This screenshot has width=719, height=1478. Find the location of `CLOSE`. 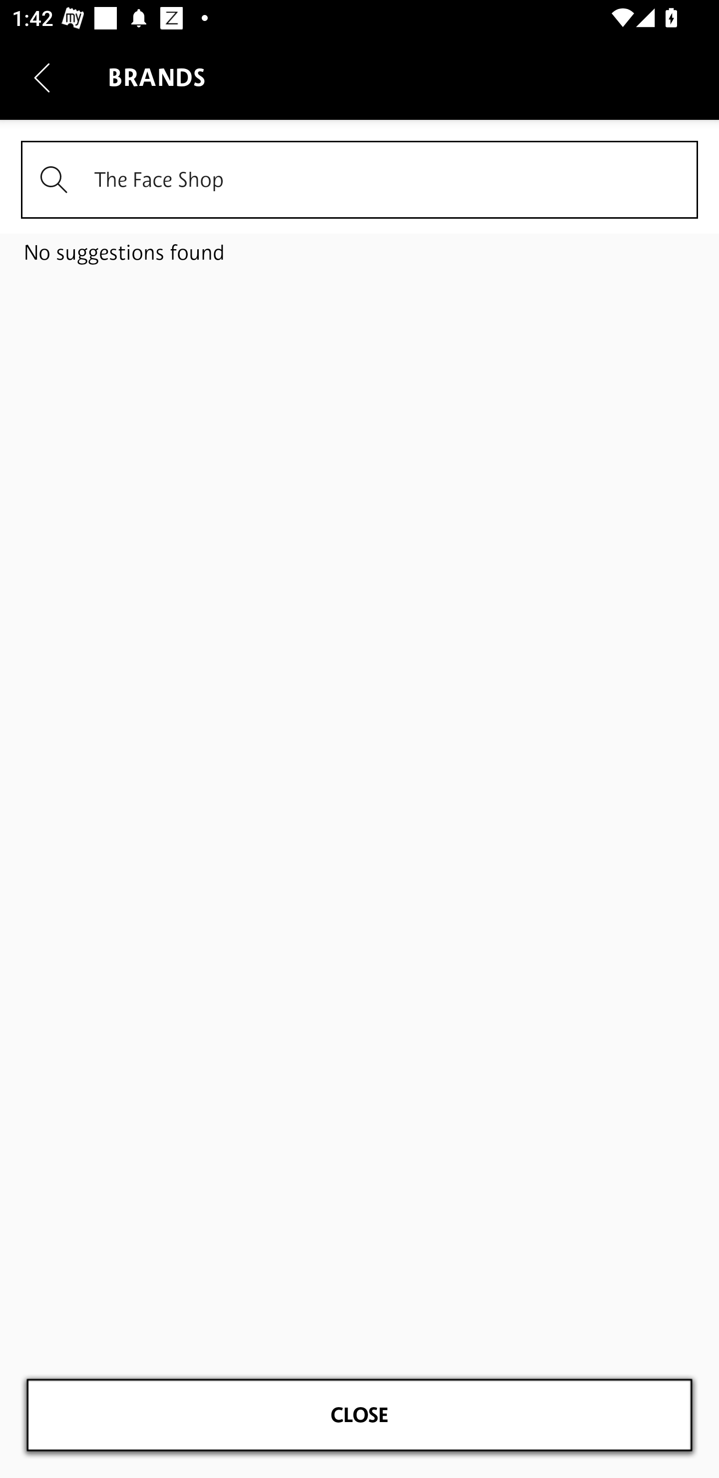

CLOSE is located at coordinates (359, 1415).